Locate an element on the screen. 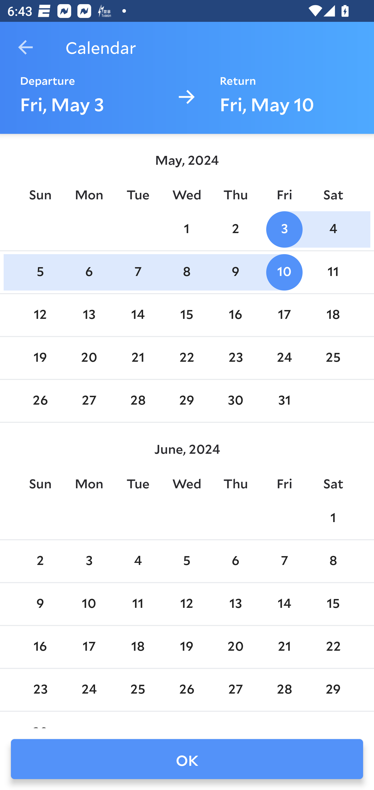 This screenshot has width=374, height=790. 29 is located at coordinates (187, 401).